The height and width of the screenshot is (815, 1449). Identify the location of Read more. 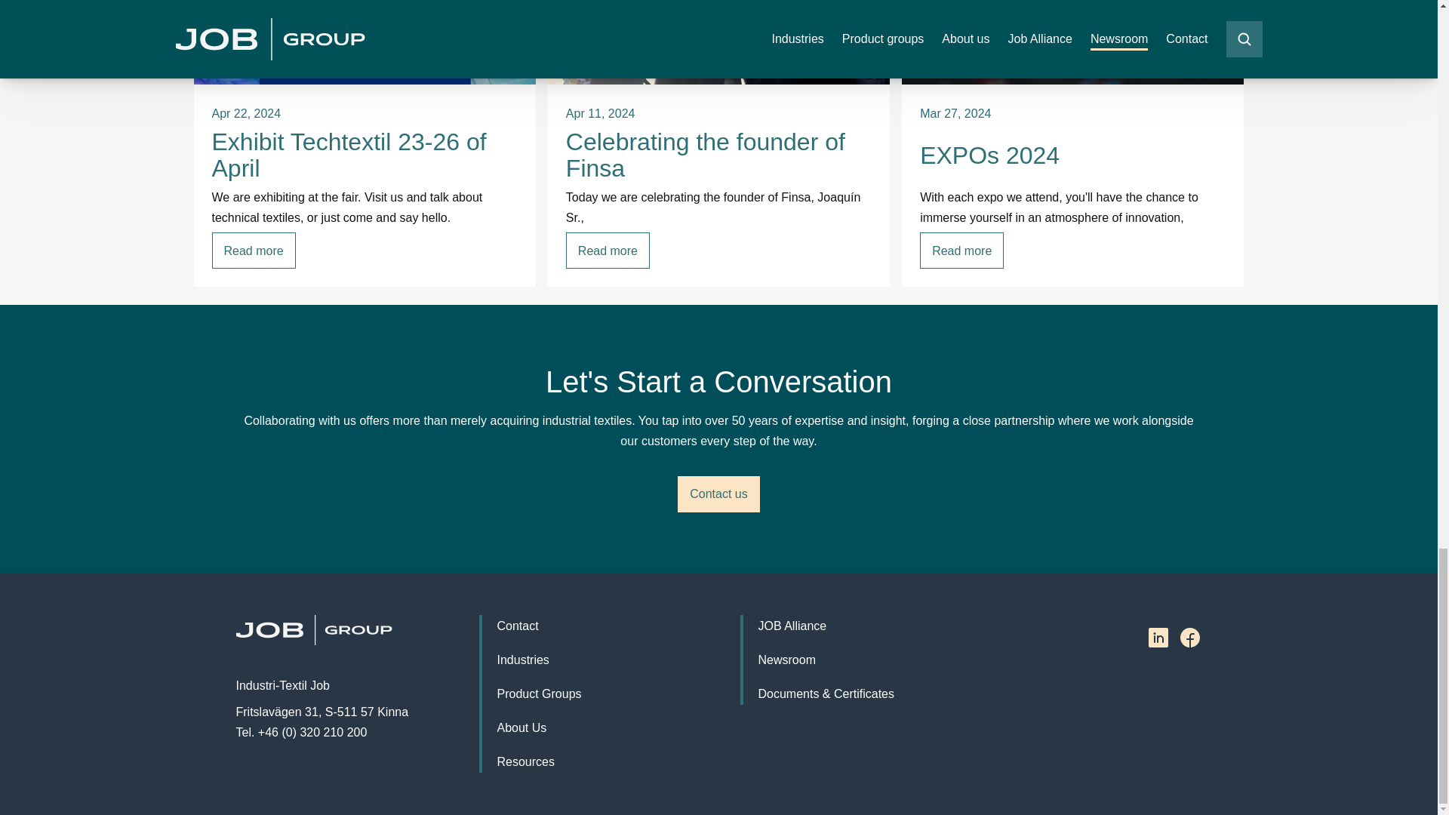
(608, 251).